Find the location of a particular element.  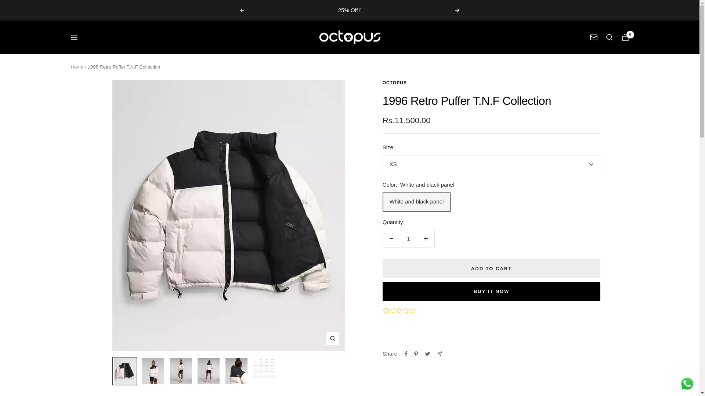

0 is located at coordinates (625, 37).